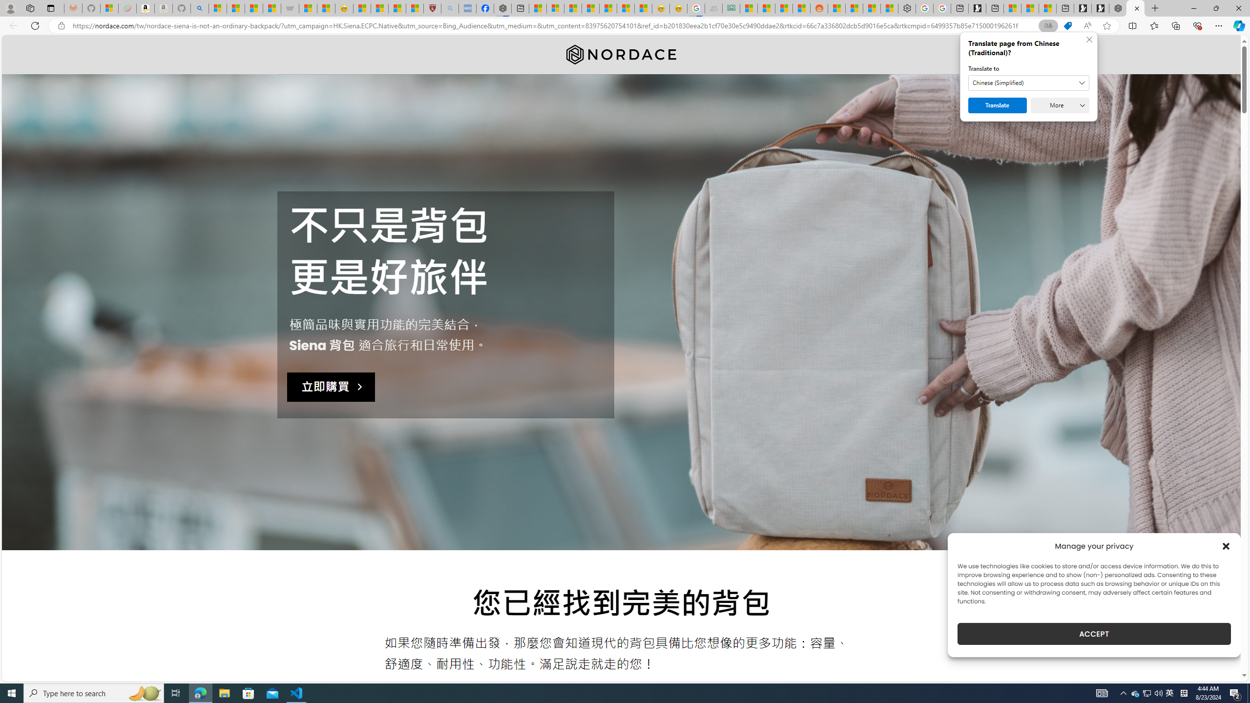 This screenshot has width=1250, height=703. Describe the element at coordinates (608, 8) in the screenshot. I see `Fitness - MSN` at that location.